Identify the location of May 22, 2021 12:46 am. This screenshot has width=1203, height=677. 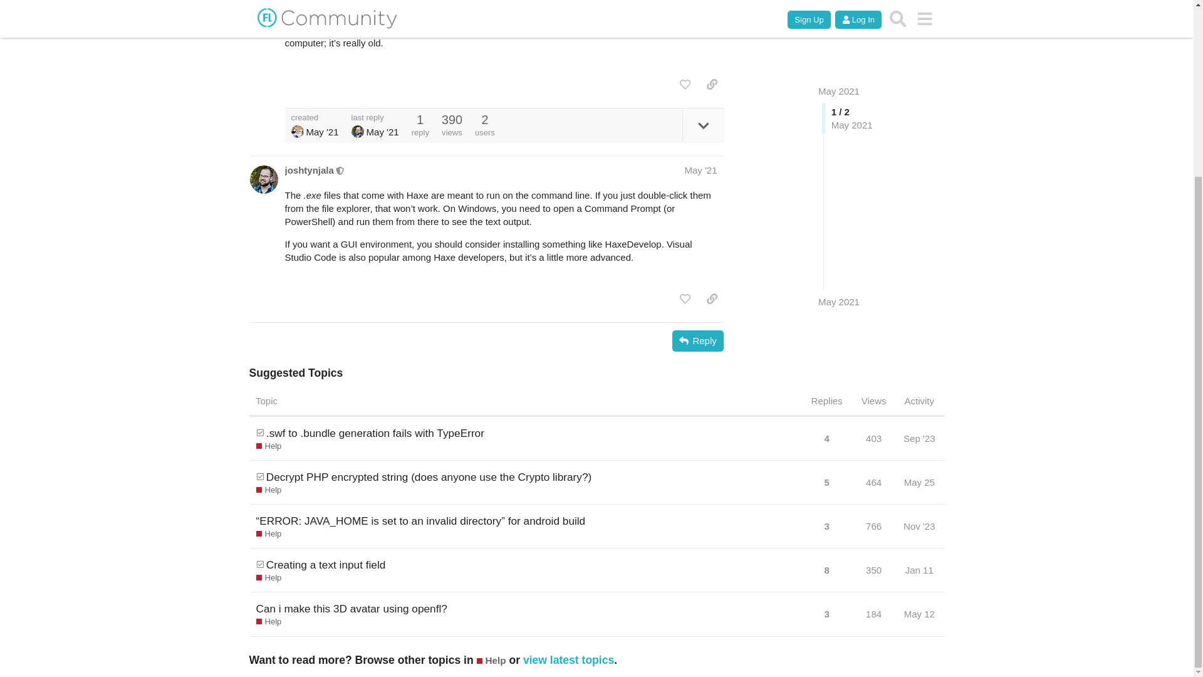
(383, 132).